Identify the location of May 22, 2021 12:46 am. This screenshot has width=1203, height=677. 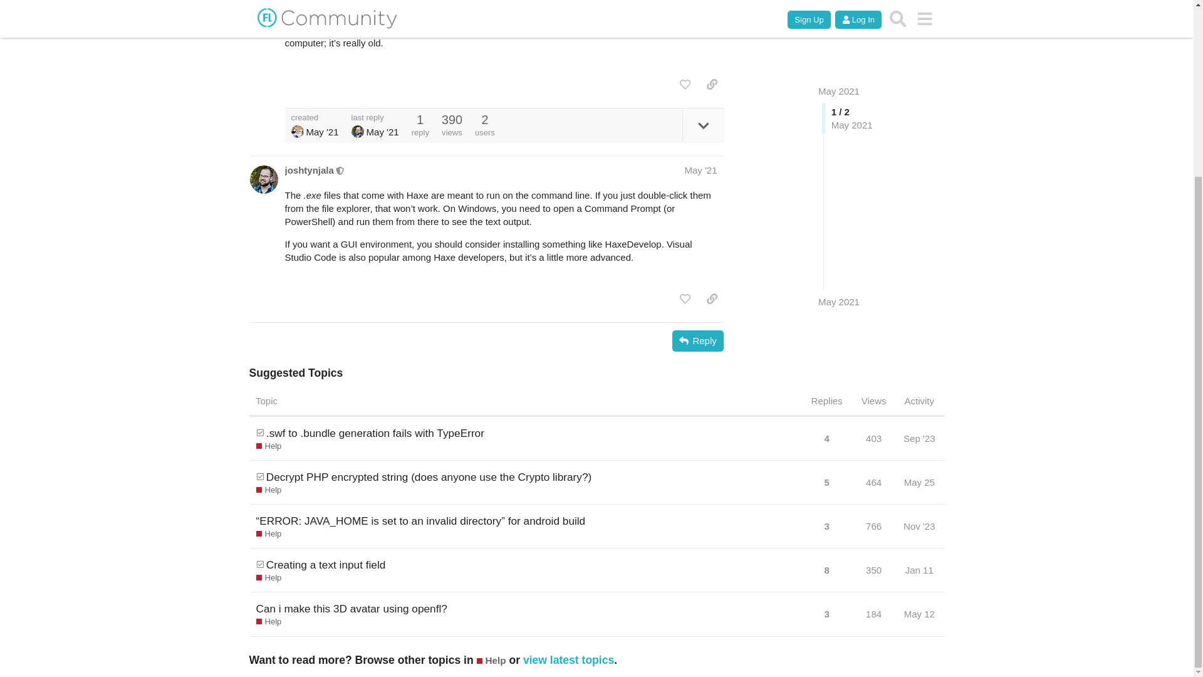
(383, 132).